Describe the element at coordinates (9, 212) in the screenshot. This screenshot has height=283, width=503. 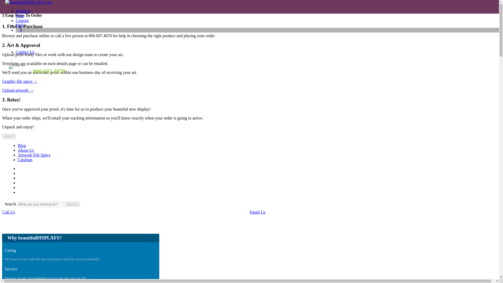
I see `Call Us` at that location.